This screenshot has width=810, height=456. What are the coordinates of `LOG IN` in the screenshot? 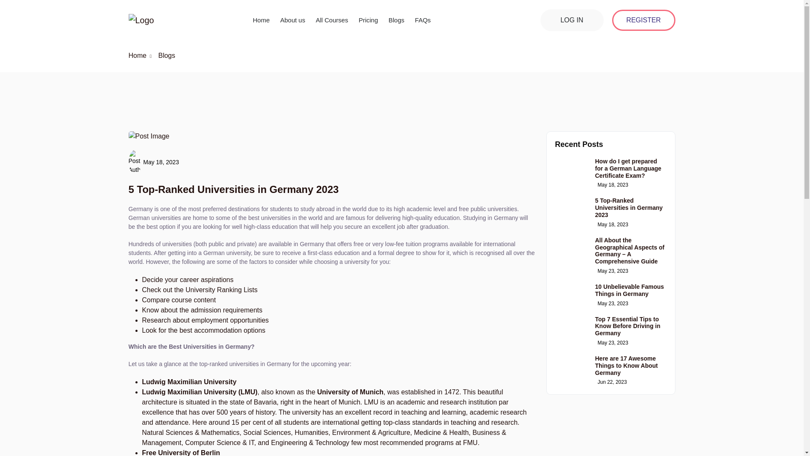 It's located at (572, 20).